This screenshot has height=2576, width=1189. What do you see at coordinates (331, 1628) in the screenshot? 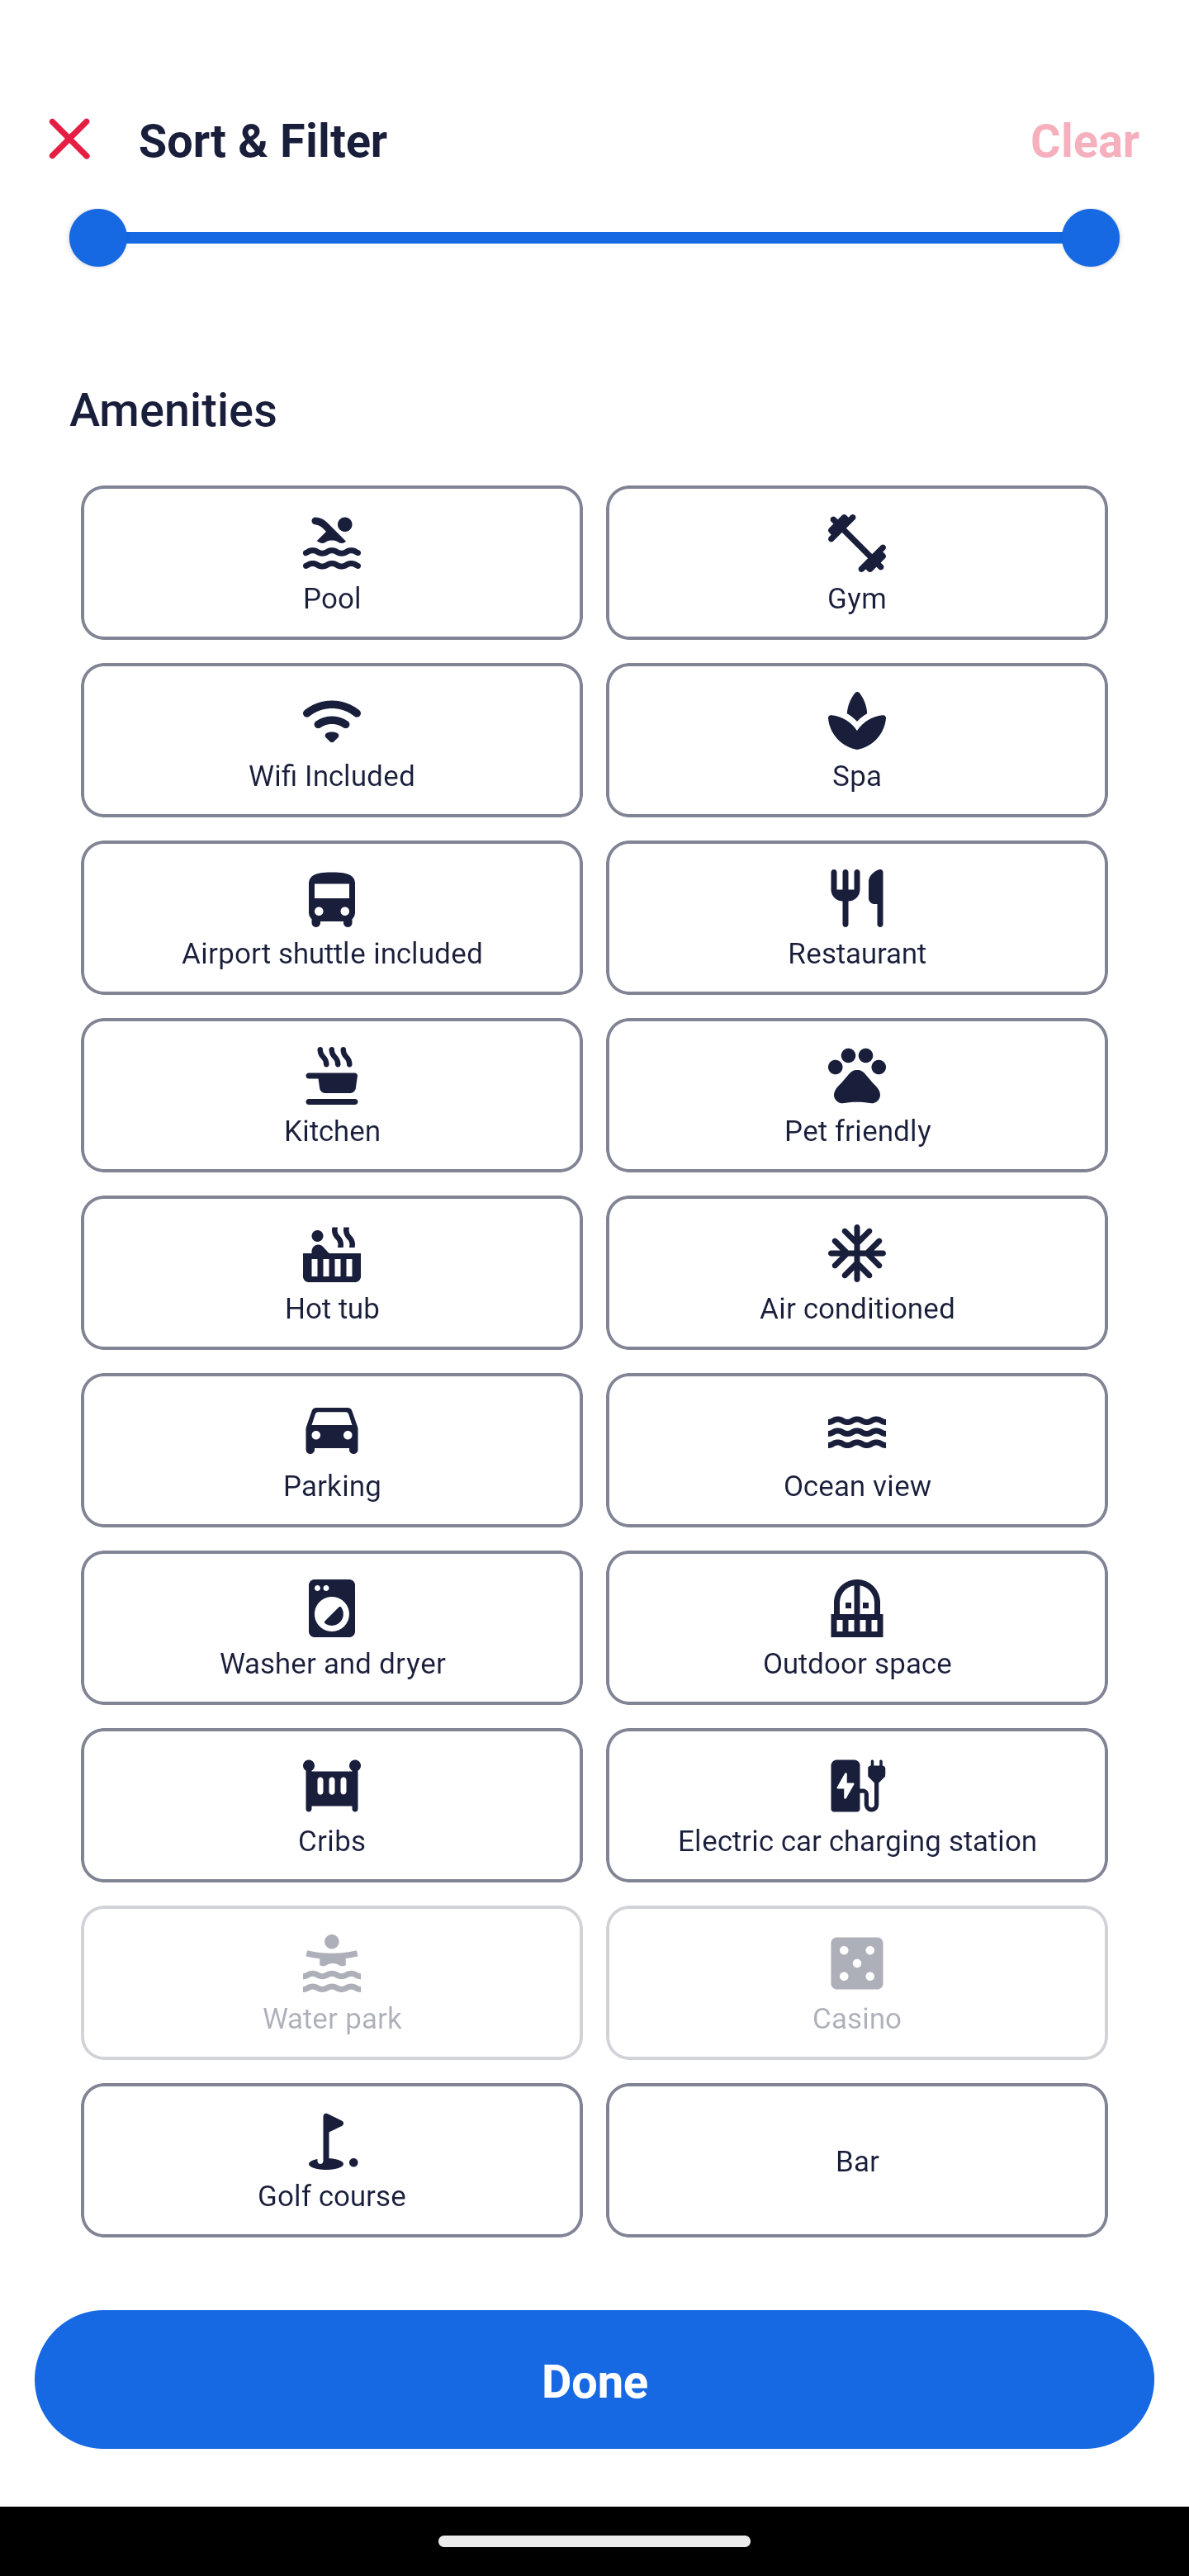
I see `Washer and dryer` at bounding box center [331, 1628].